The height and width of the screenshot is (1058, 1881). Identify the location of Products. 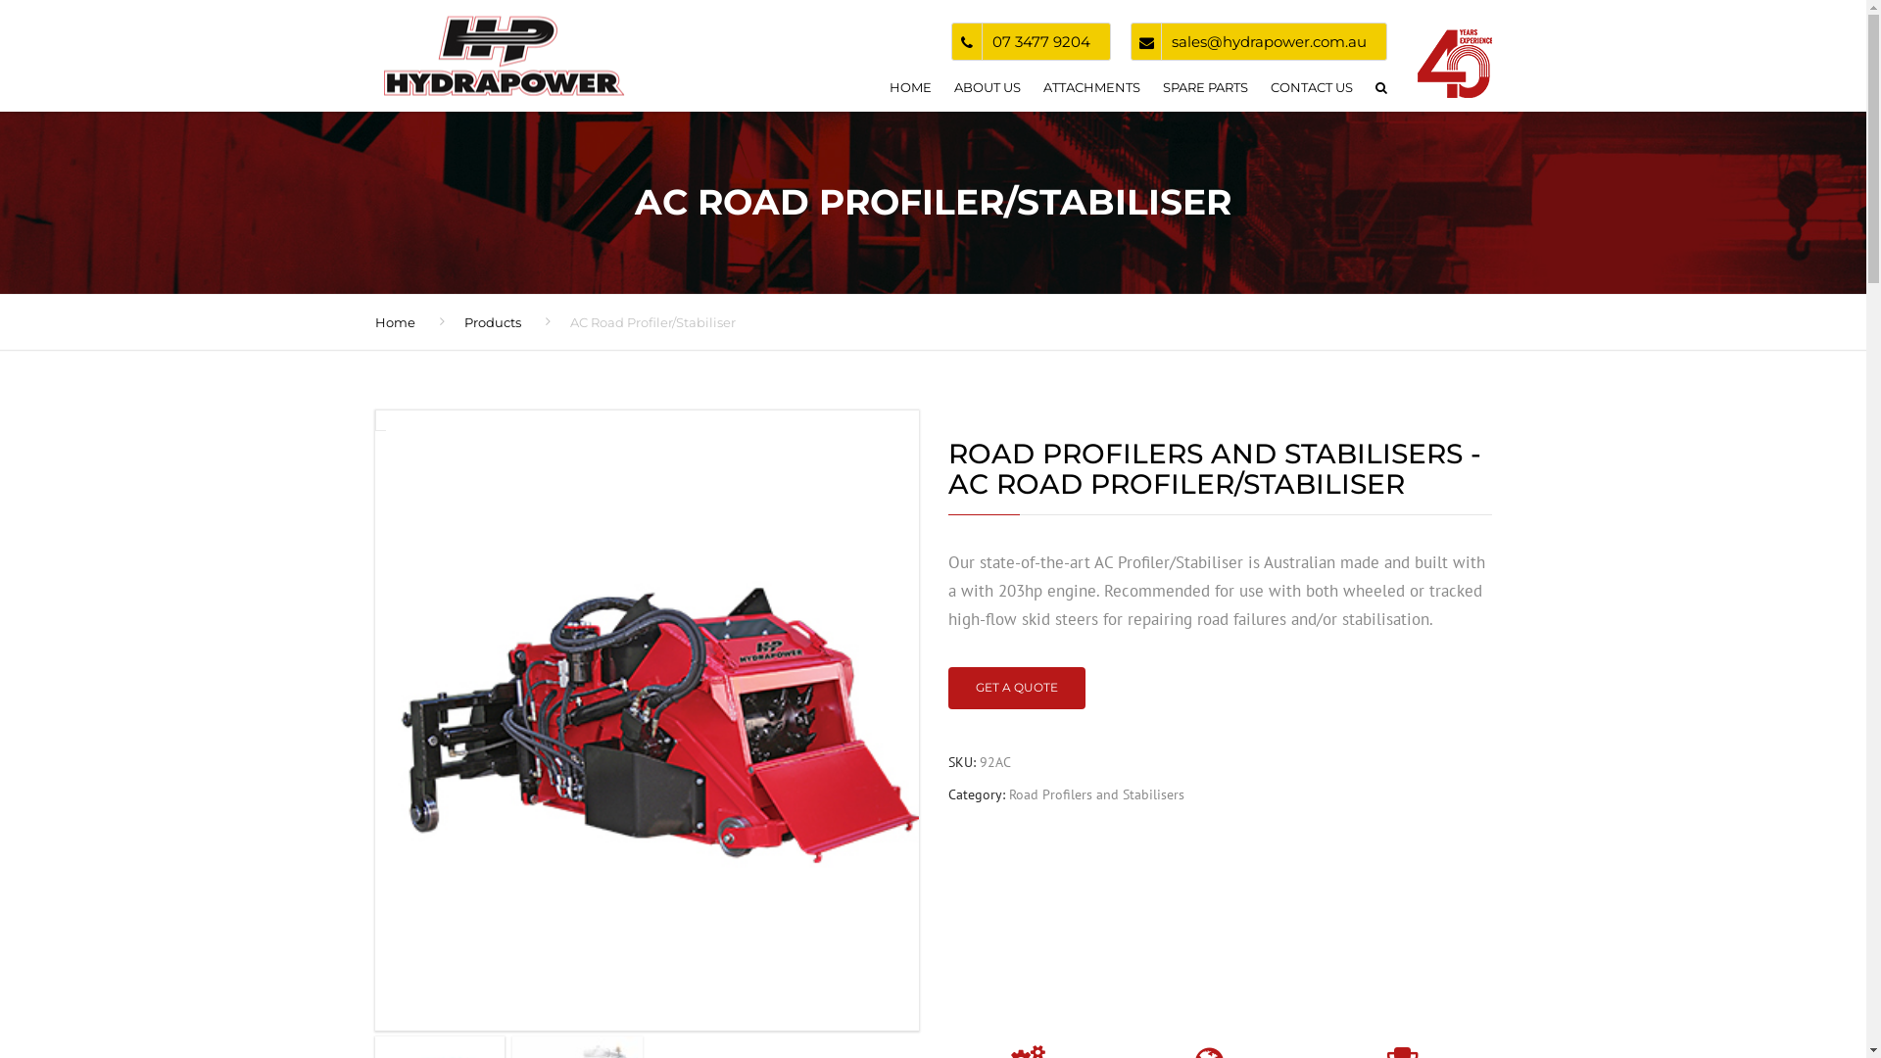
(493, 322).